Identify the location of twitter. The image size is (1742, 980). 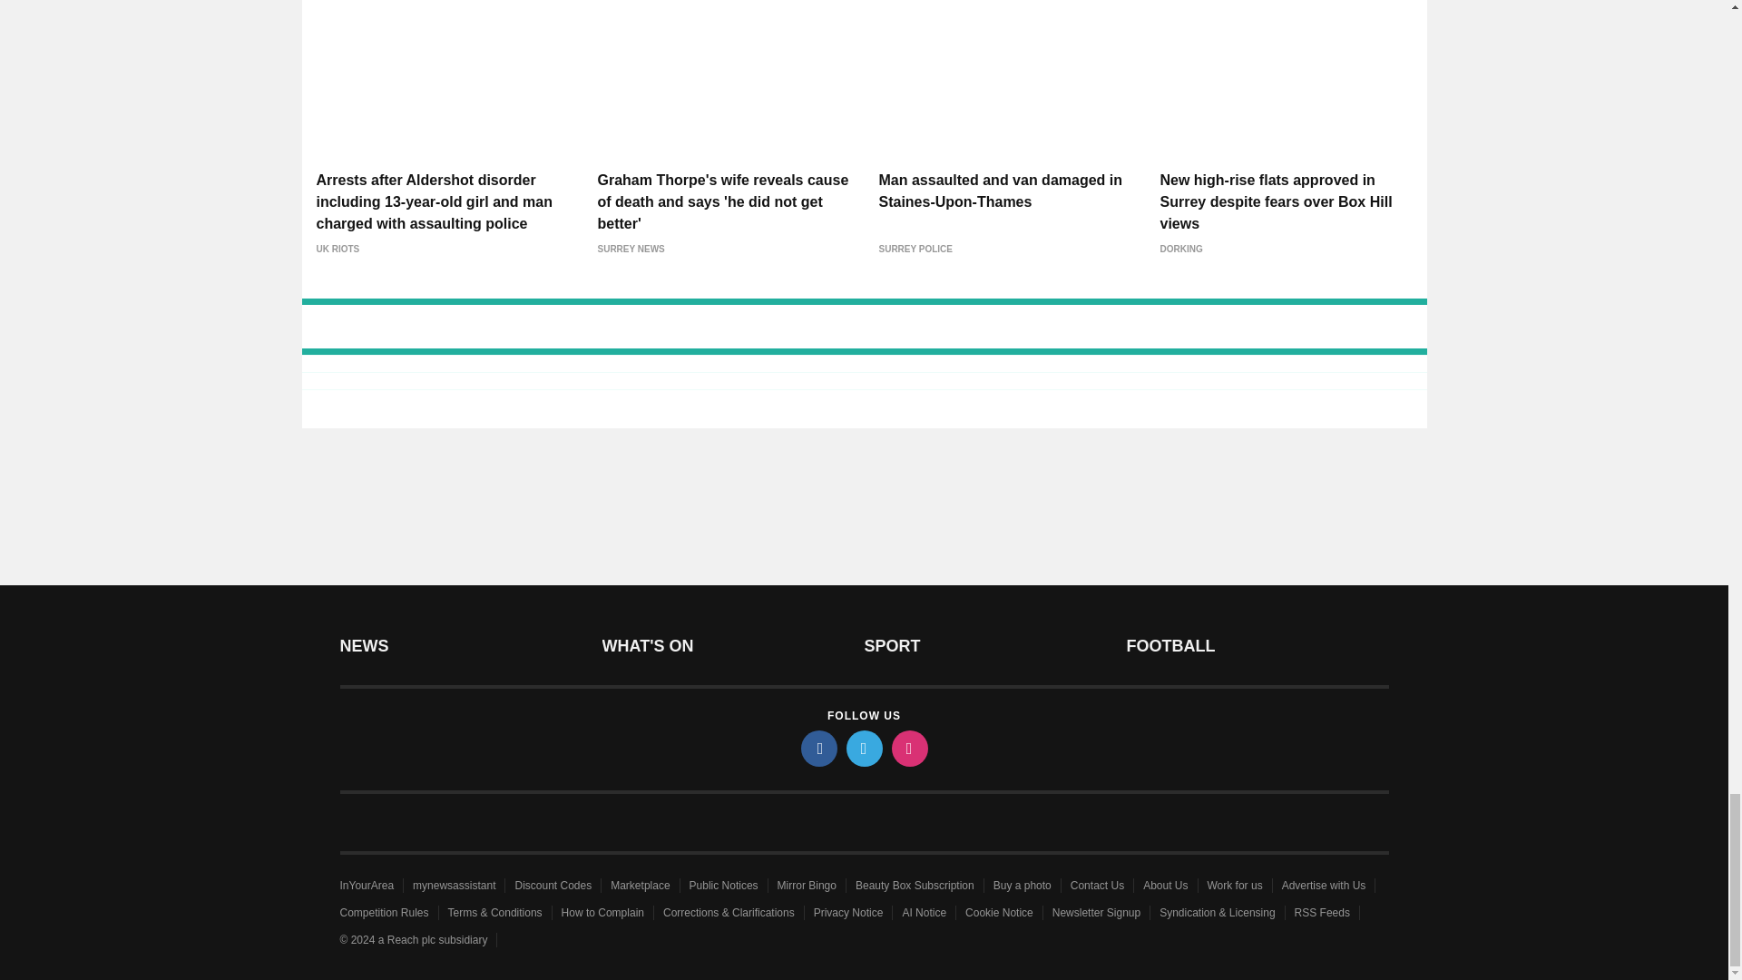
(863, 748).